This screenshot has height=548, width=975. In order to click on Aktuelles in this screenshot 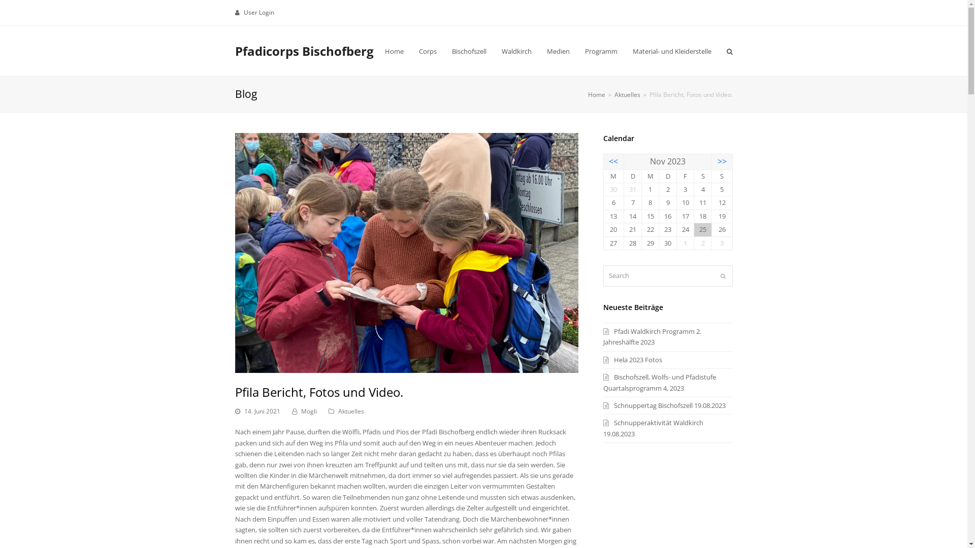, I will do `click(351, 411)`.